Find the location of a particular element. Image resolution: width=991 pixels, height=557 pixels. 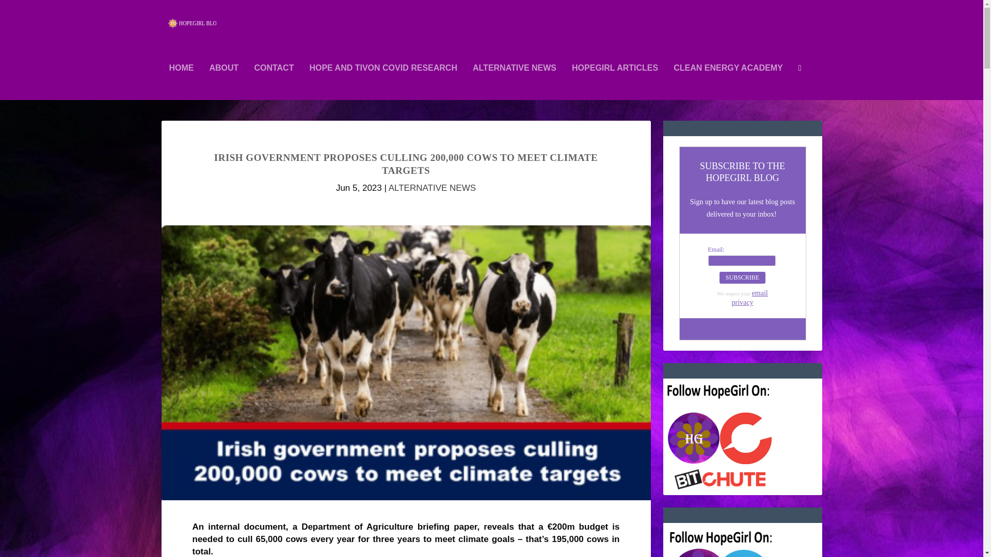

HOPEGIRL ARTICLES is located at coordinates (614, 82).